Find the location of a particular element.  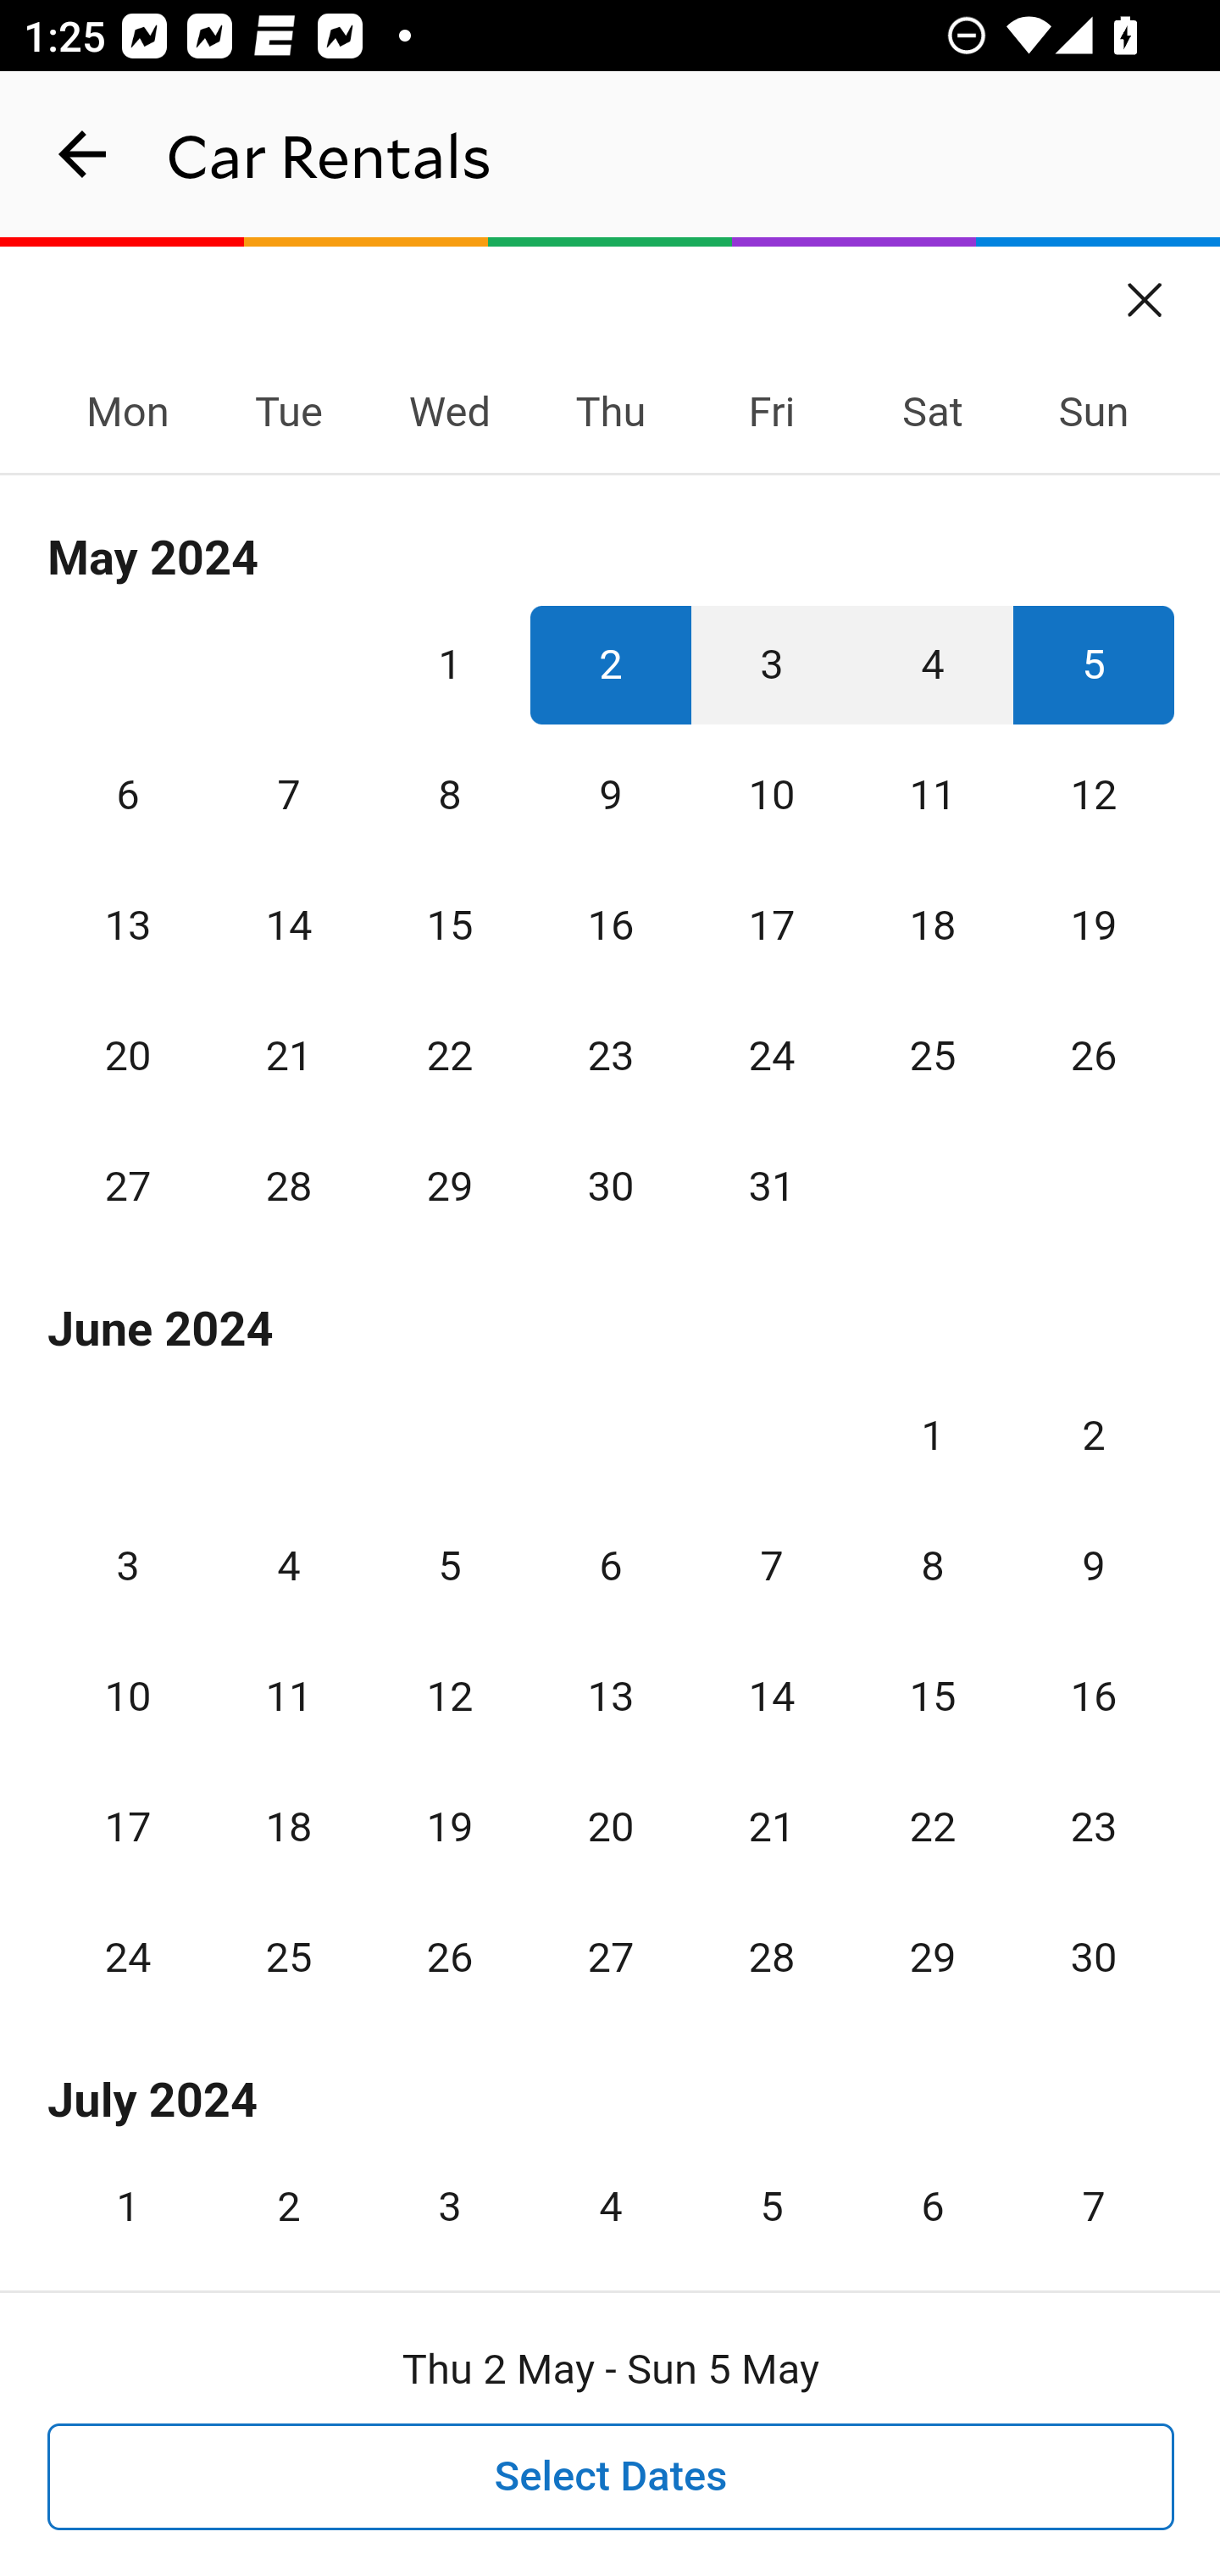

30 June 2024 is located at coordinates (1093, 1957).